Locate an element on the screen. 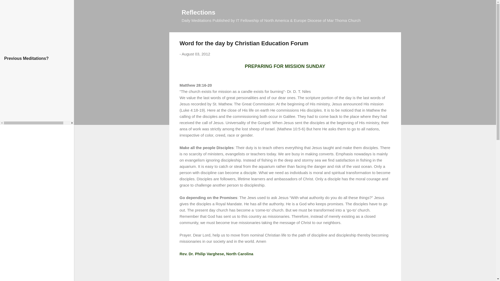 Image resolution: width=500 pixels, height=281 pixels. Reflections is located at coordinates (198, 12).